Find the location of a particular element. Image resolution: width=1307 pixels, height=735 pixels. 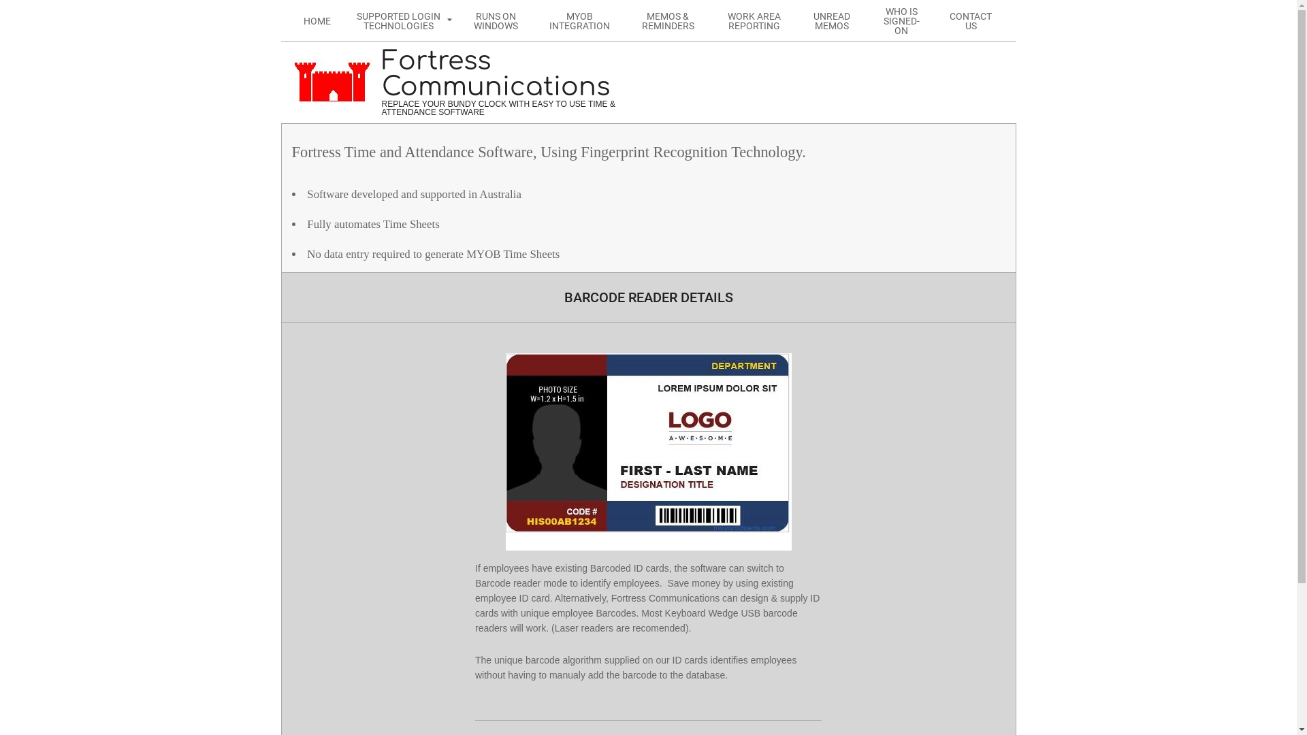

WHO IS SIGNED-ON is located at coordinates (901, 20).